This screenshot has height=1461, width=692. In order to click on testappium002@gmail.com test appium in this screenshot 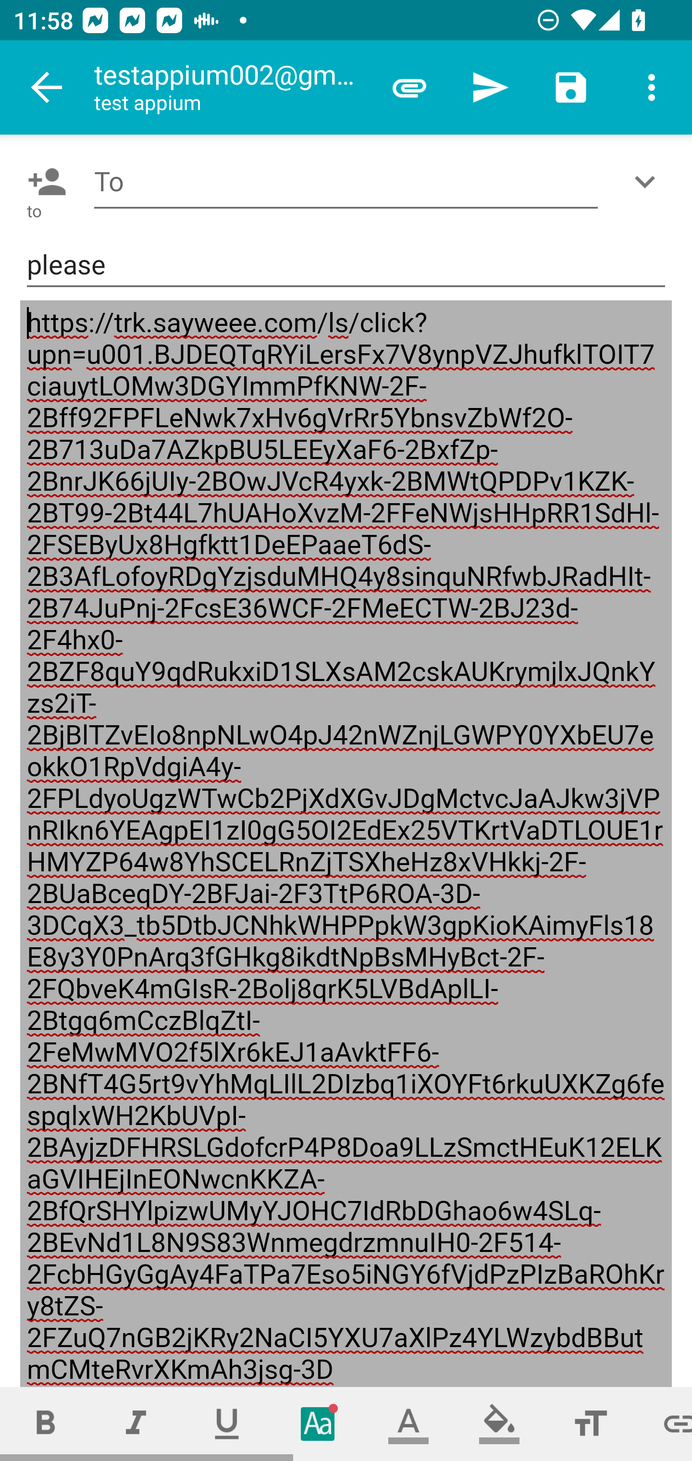, I will do `click(231, 87)`.